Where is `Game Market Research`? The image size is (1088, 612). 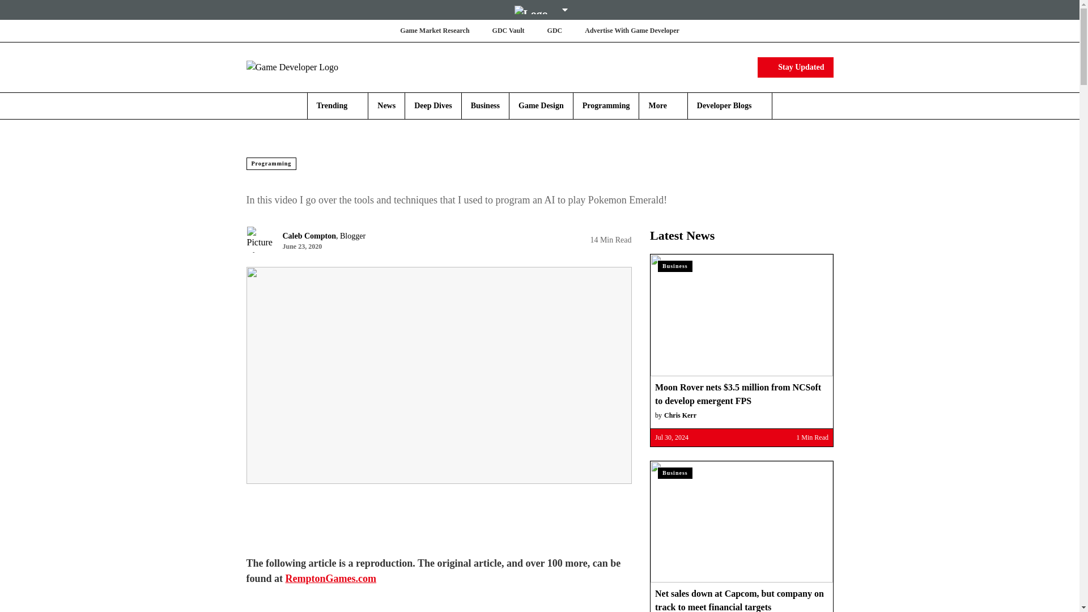
Game Market Research is located at coordinates (434, 31).